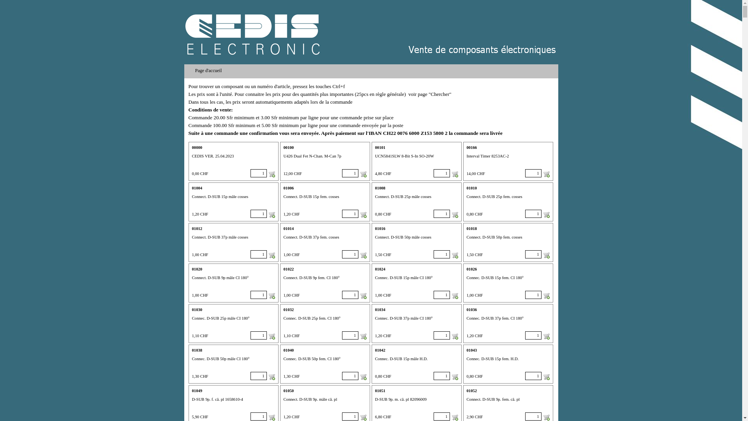 The height and width of the screenshot is (421, 748). Describe the element at coordinates (363, 377) in the screenshot. I see `Ajouter` at that location.